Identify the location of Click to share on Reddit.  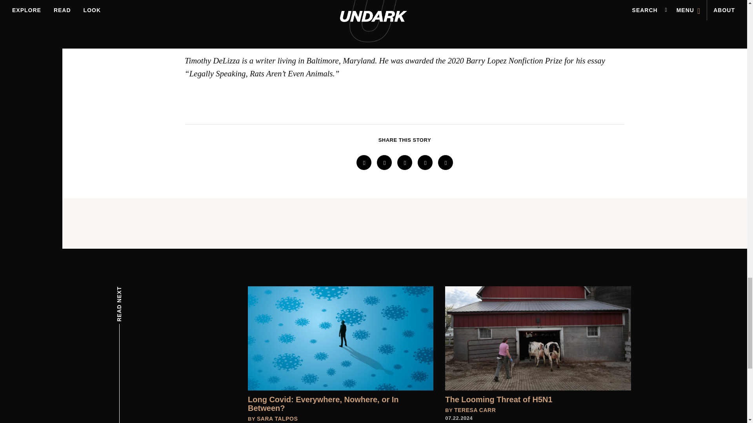
(405, 163).